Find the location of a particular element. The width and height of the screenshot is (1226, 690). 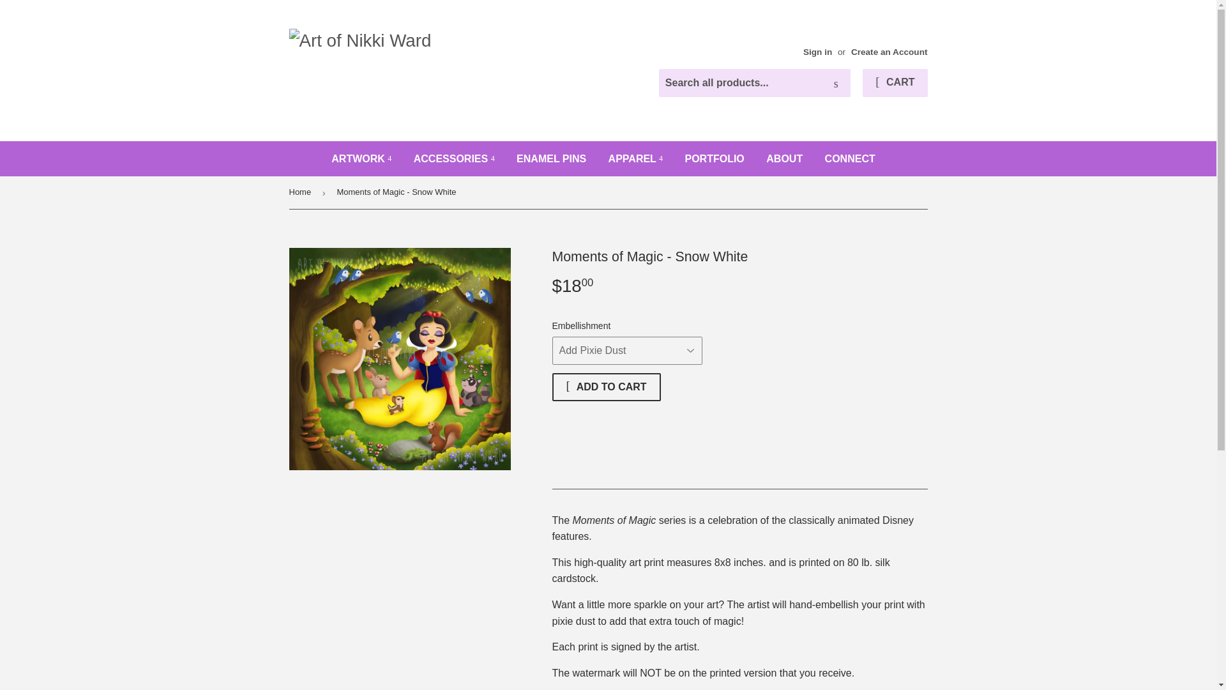

ARTWORK is located at coordinates (361, 158).